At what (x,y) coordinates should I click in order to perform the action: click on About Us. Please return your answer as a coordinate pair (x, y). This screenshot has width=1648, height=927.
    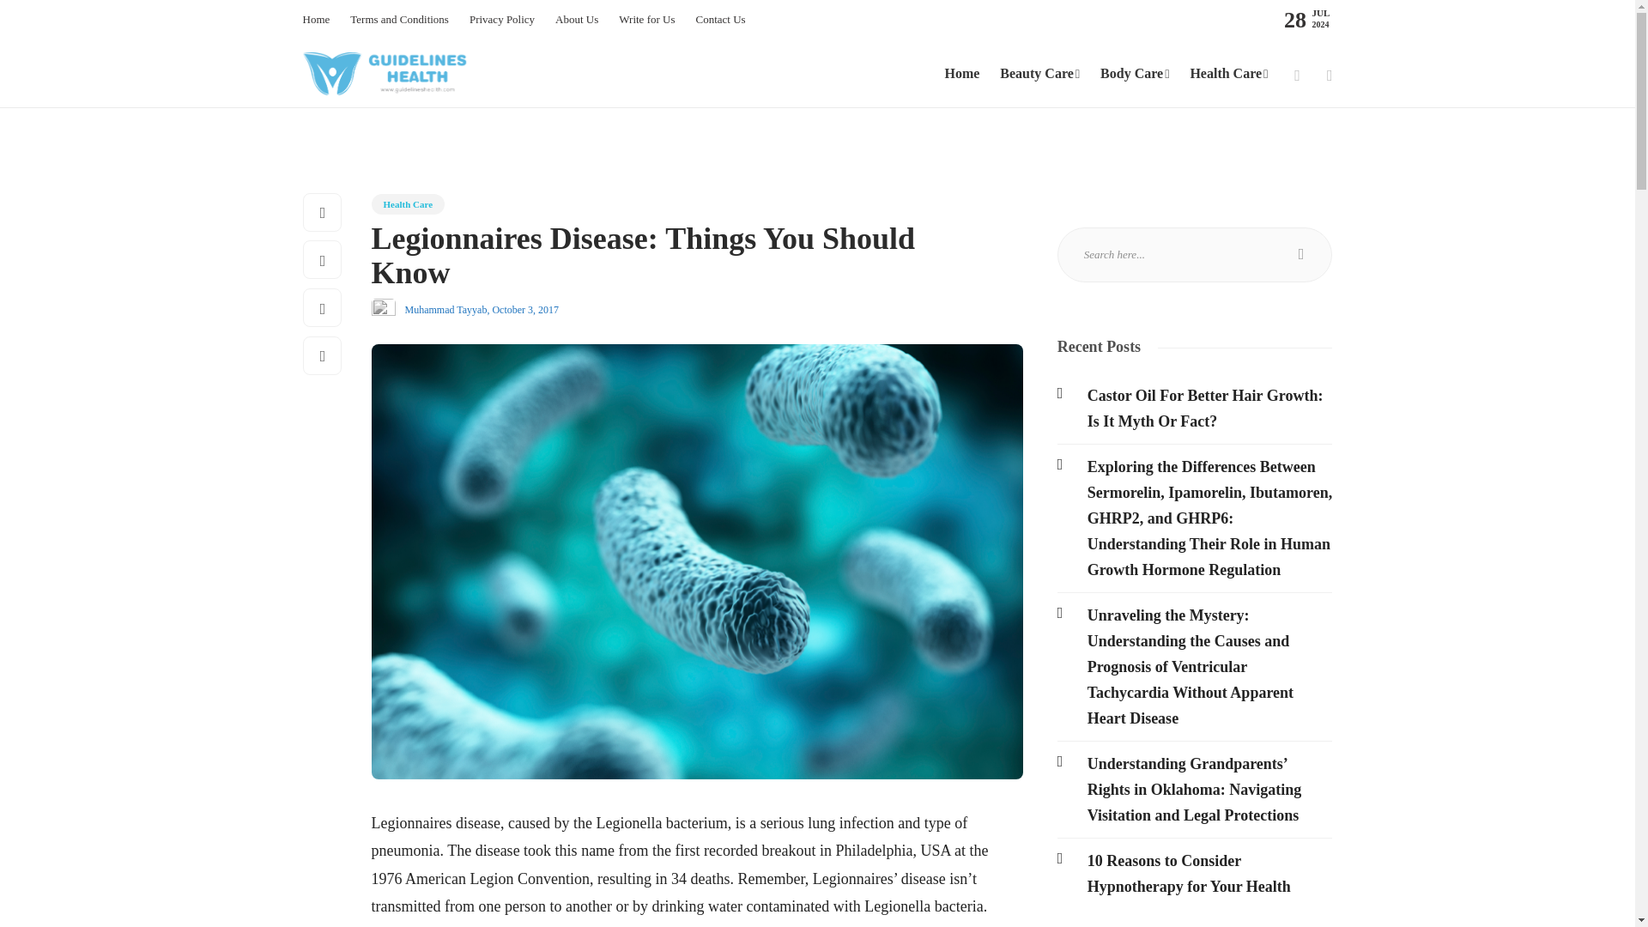
    Looking at the image, I should click on (577, 20).